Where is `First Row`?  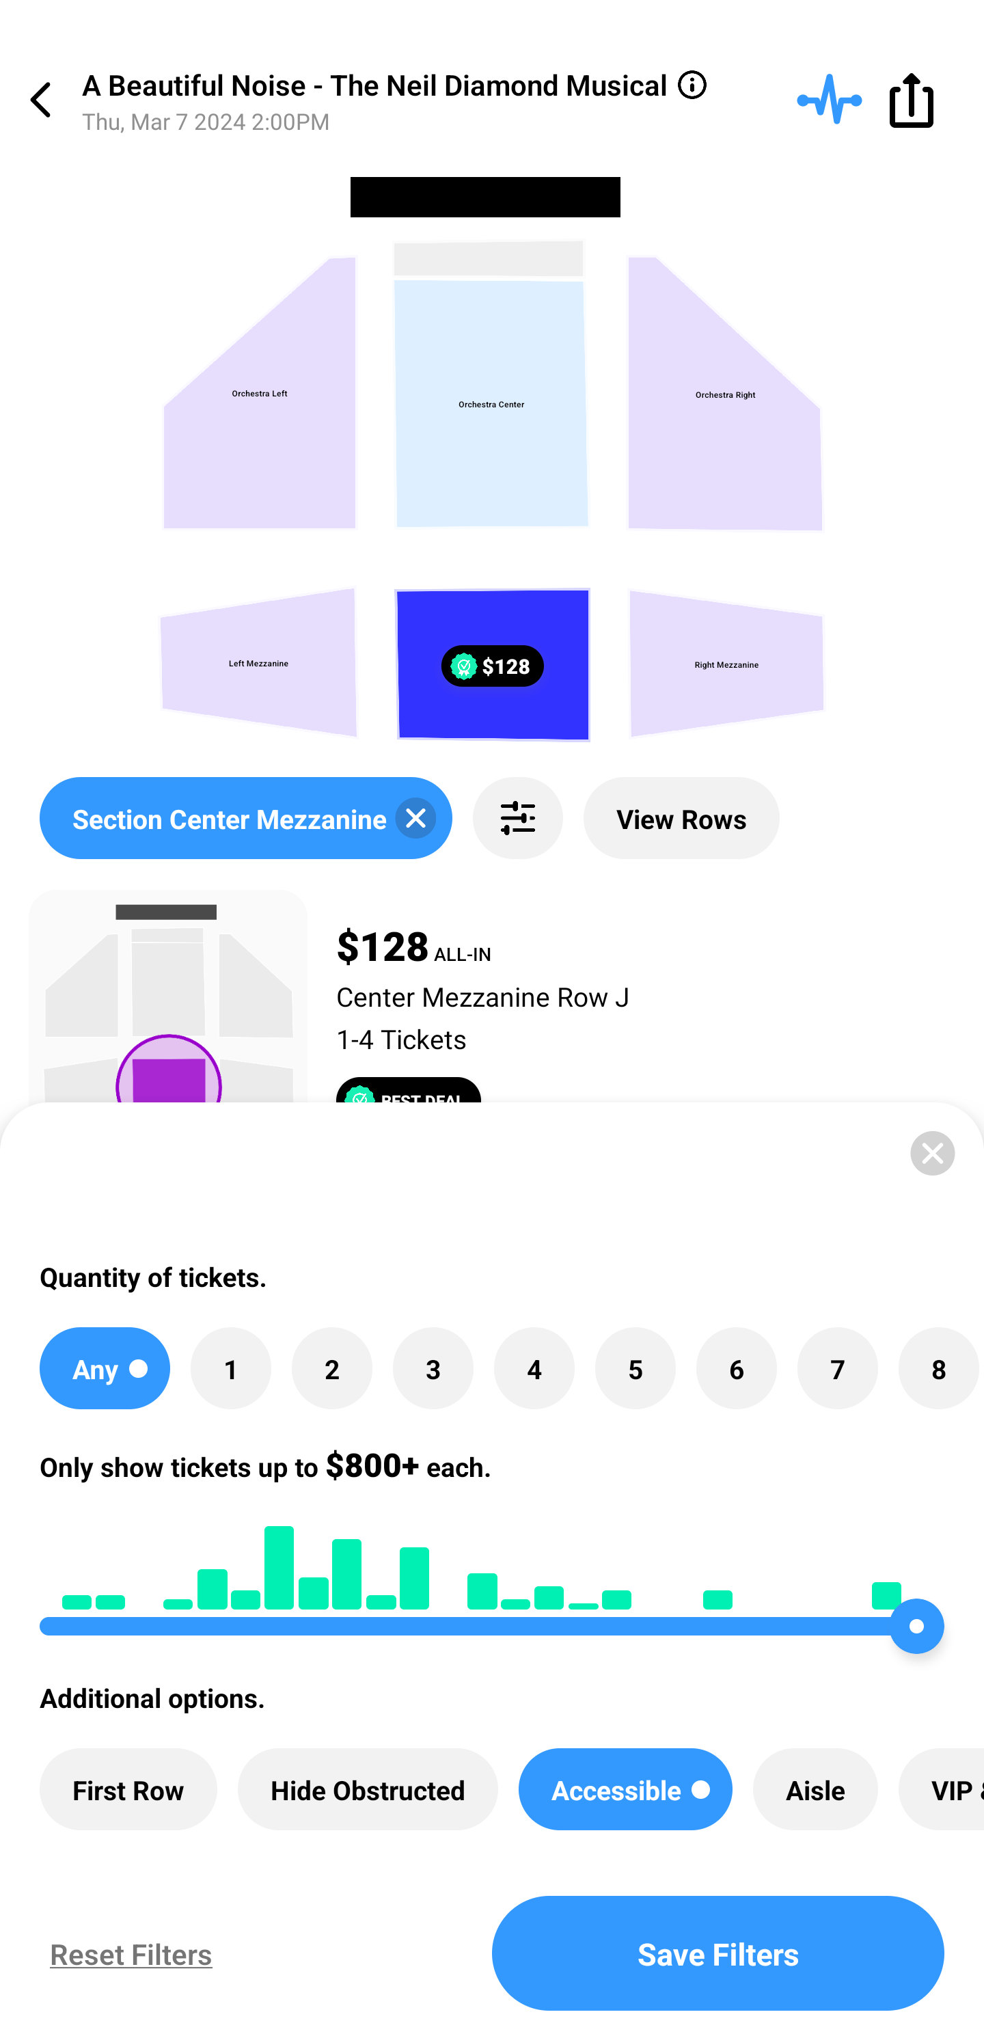
First Row is located at coordinates (128, 1789).